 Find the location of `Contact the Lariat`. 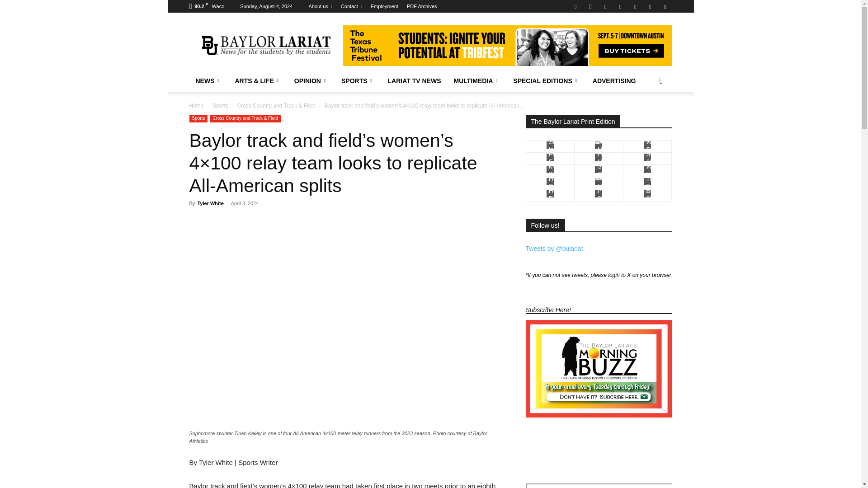

Contact the Lariat is located at coordinates (351, 6).